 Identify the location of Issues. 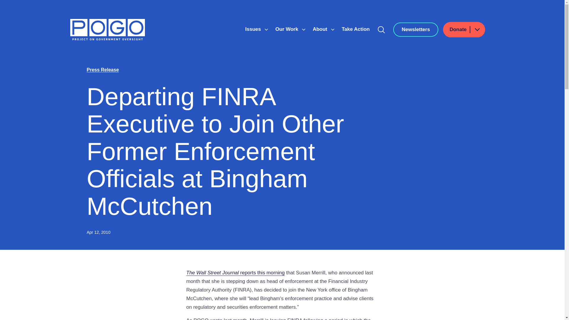
(254, 29).